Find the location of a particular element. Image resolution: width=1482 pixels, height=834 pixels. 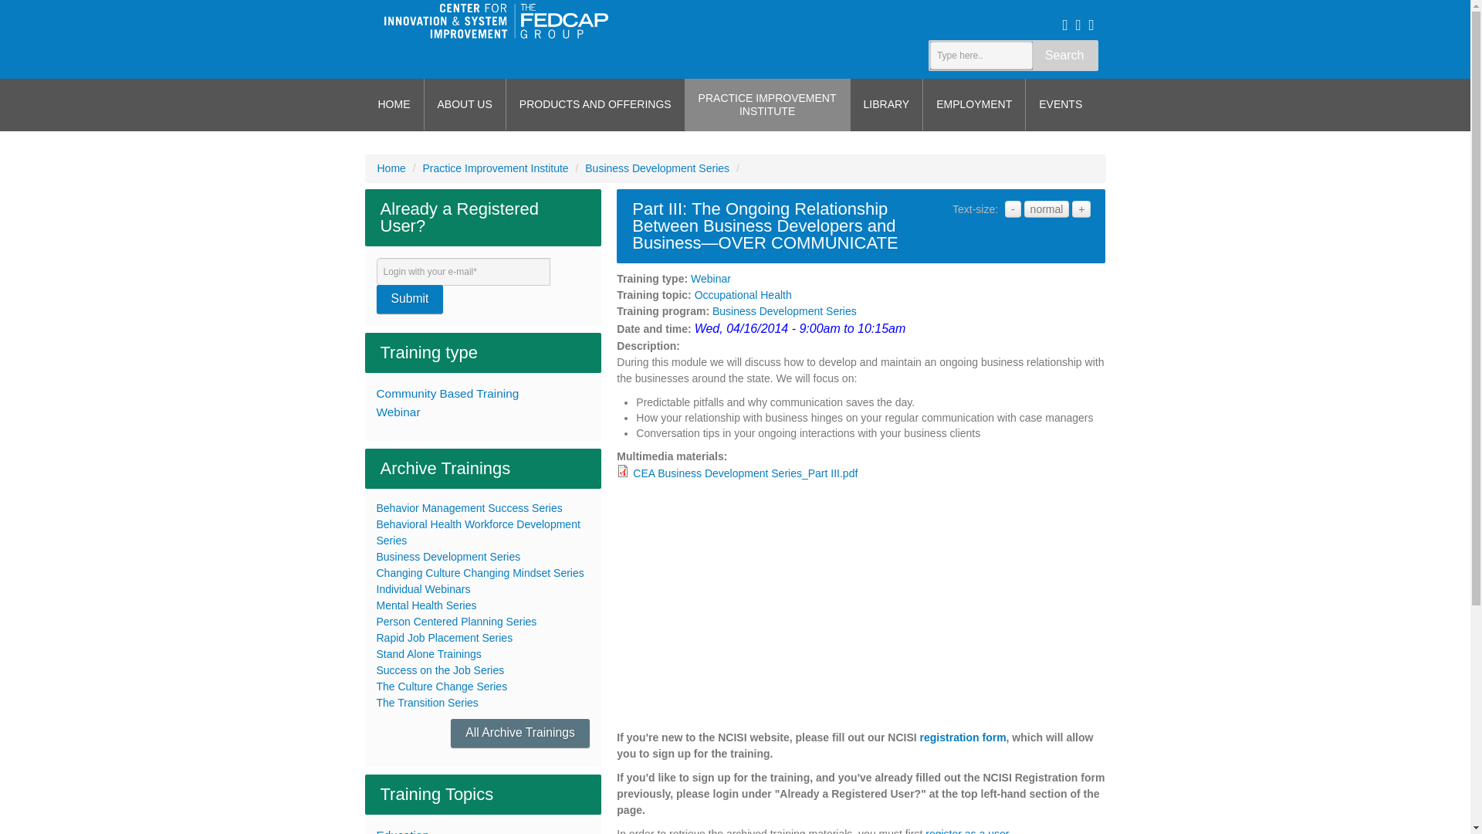

Search is located at coordinates (1064, 56).